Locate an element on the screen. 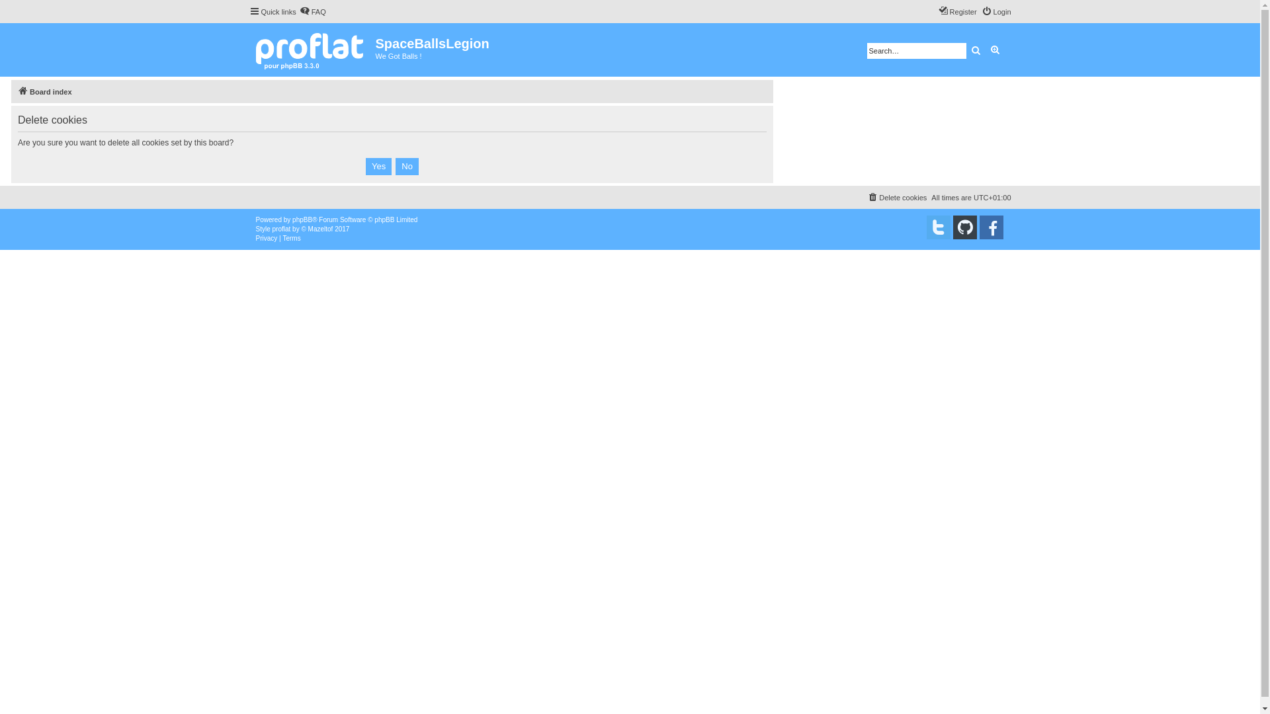 The width and height of the screenshot is (1270, 714). Mazeltof is located at coordinates (321, 229).